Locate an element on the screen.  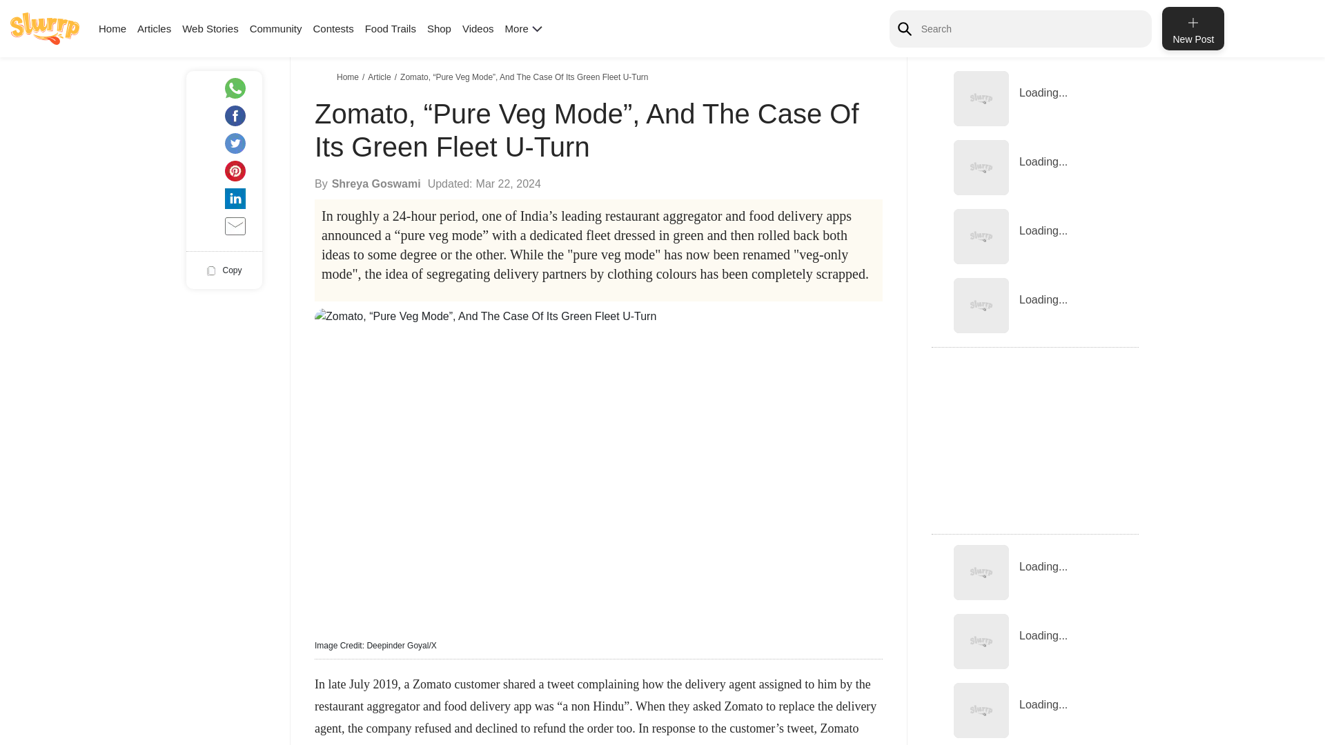
Contests is located at coordinates (333, 28).